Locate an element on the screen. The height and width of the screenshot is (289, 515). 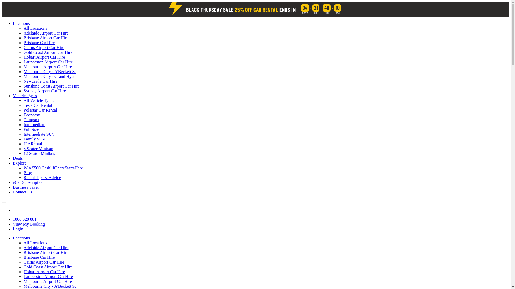
Brisbane Airport Car Hire is located at coordinates (46, 38).